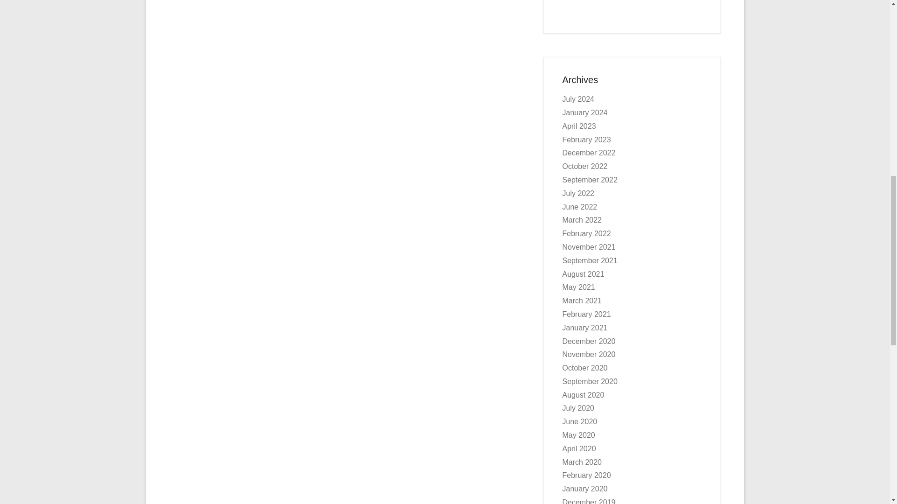 This screenshot has height=504, width=897. What do you see at coordinates (583, 274) in the screenshot?
I see `August 2021` at bounding box center [583, 274].